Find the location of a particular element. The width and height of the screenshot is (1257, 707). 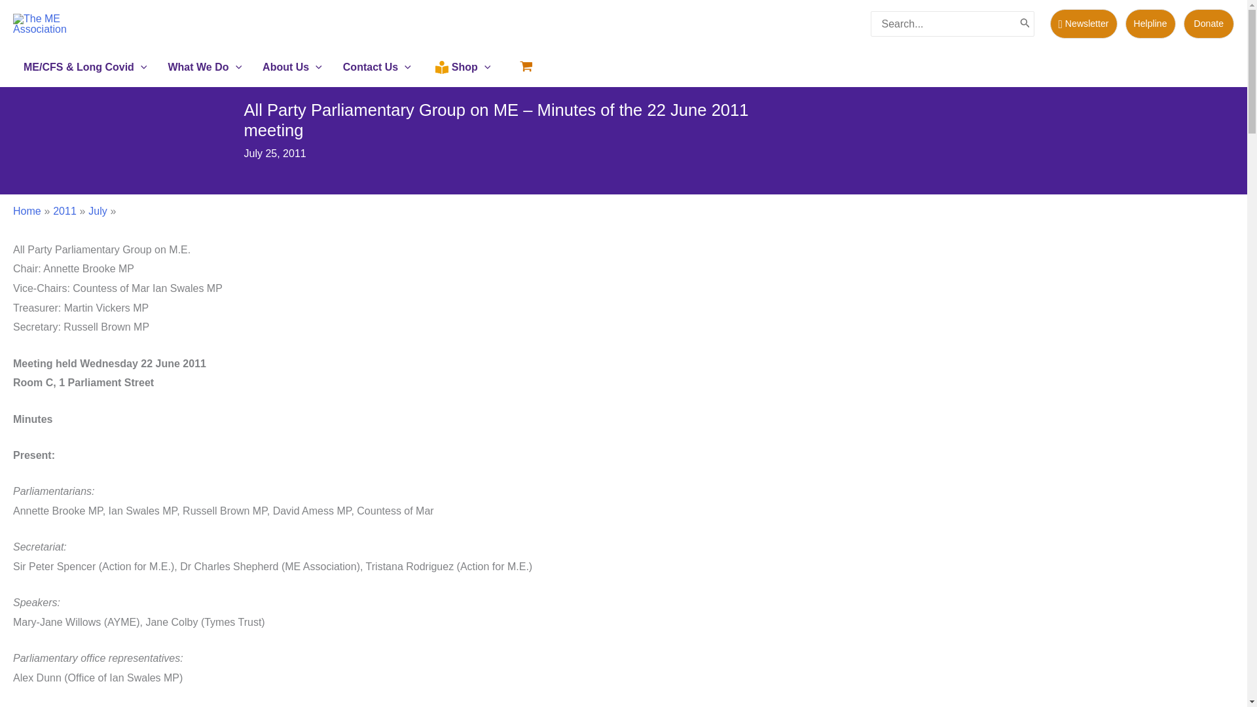

Donate is located at coordinates (1209, 24).